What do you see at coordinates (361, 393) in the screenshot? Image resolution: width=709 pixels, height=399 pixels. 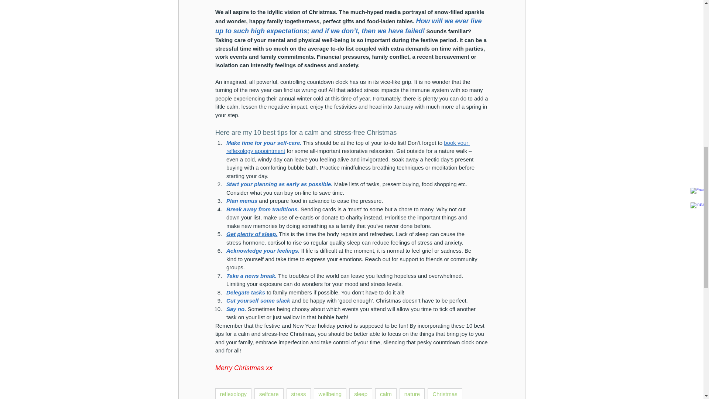 I see `sleep` at bounding box center [361, 393].